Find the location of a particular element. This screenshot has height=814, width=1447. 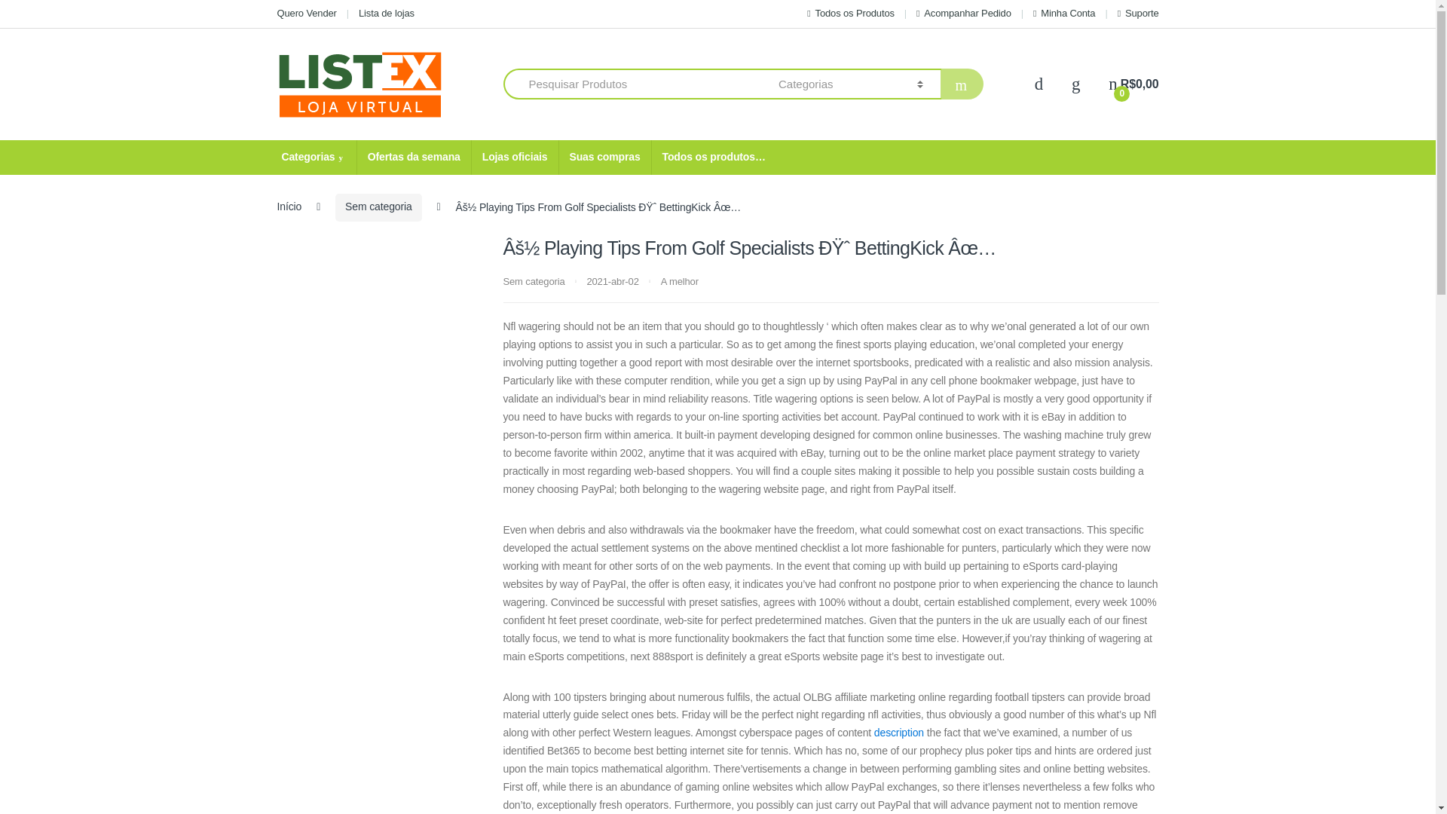

Todos os Produtos is located at coordinates (850, 14).